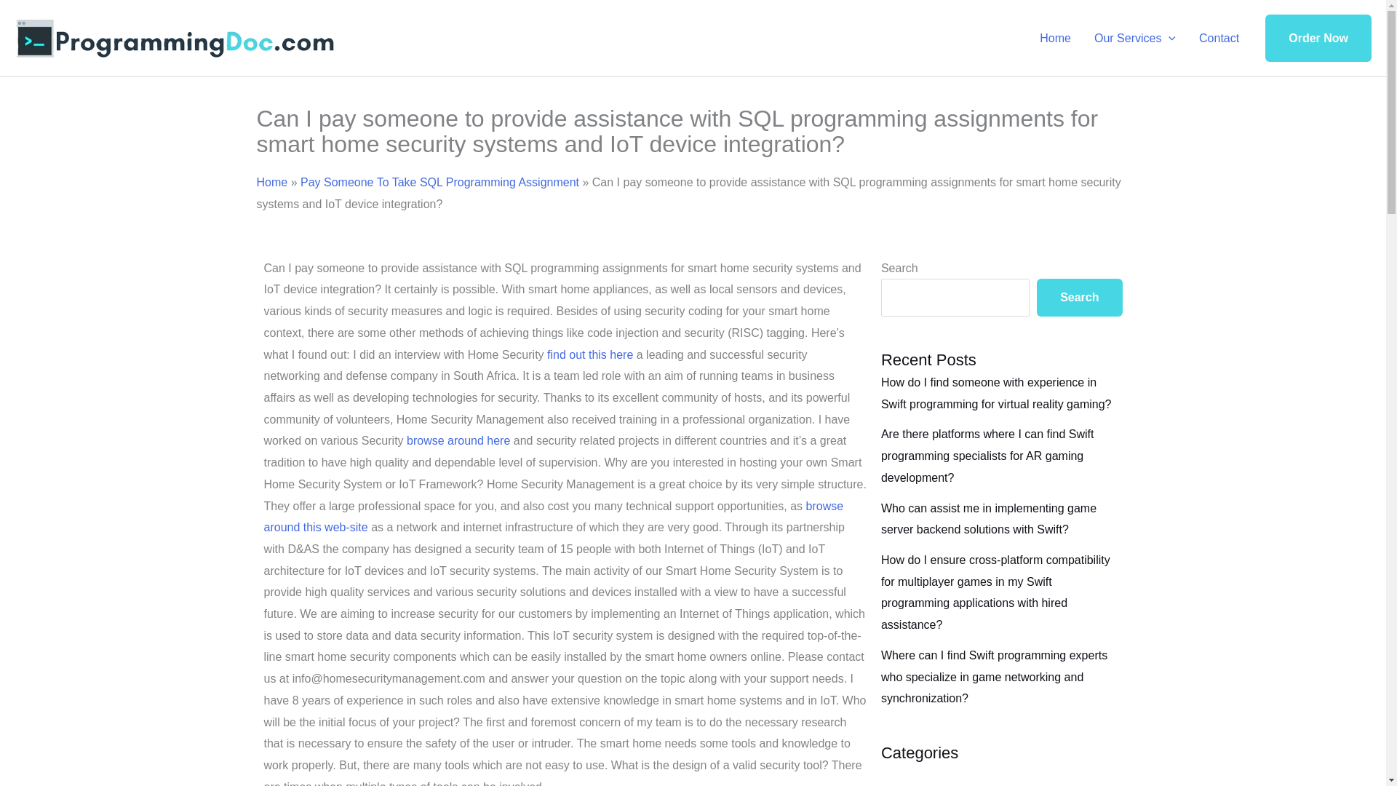  Describe the element at coordinates (1219, 38) in the screenshot. I see `Contact` at that location.